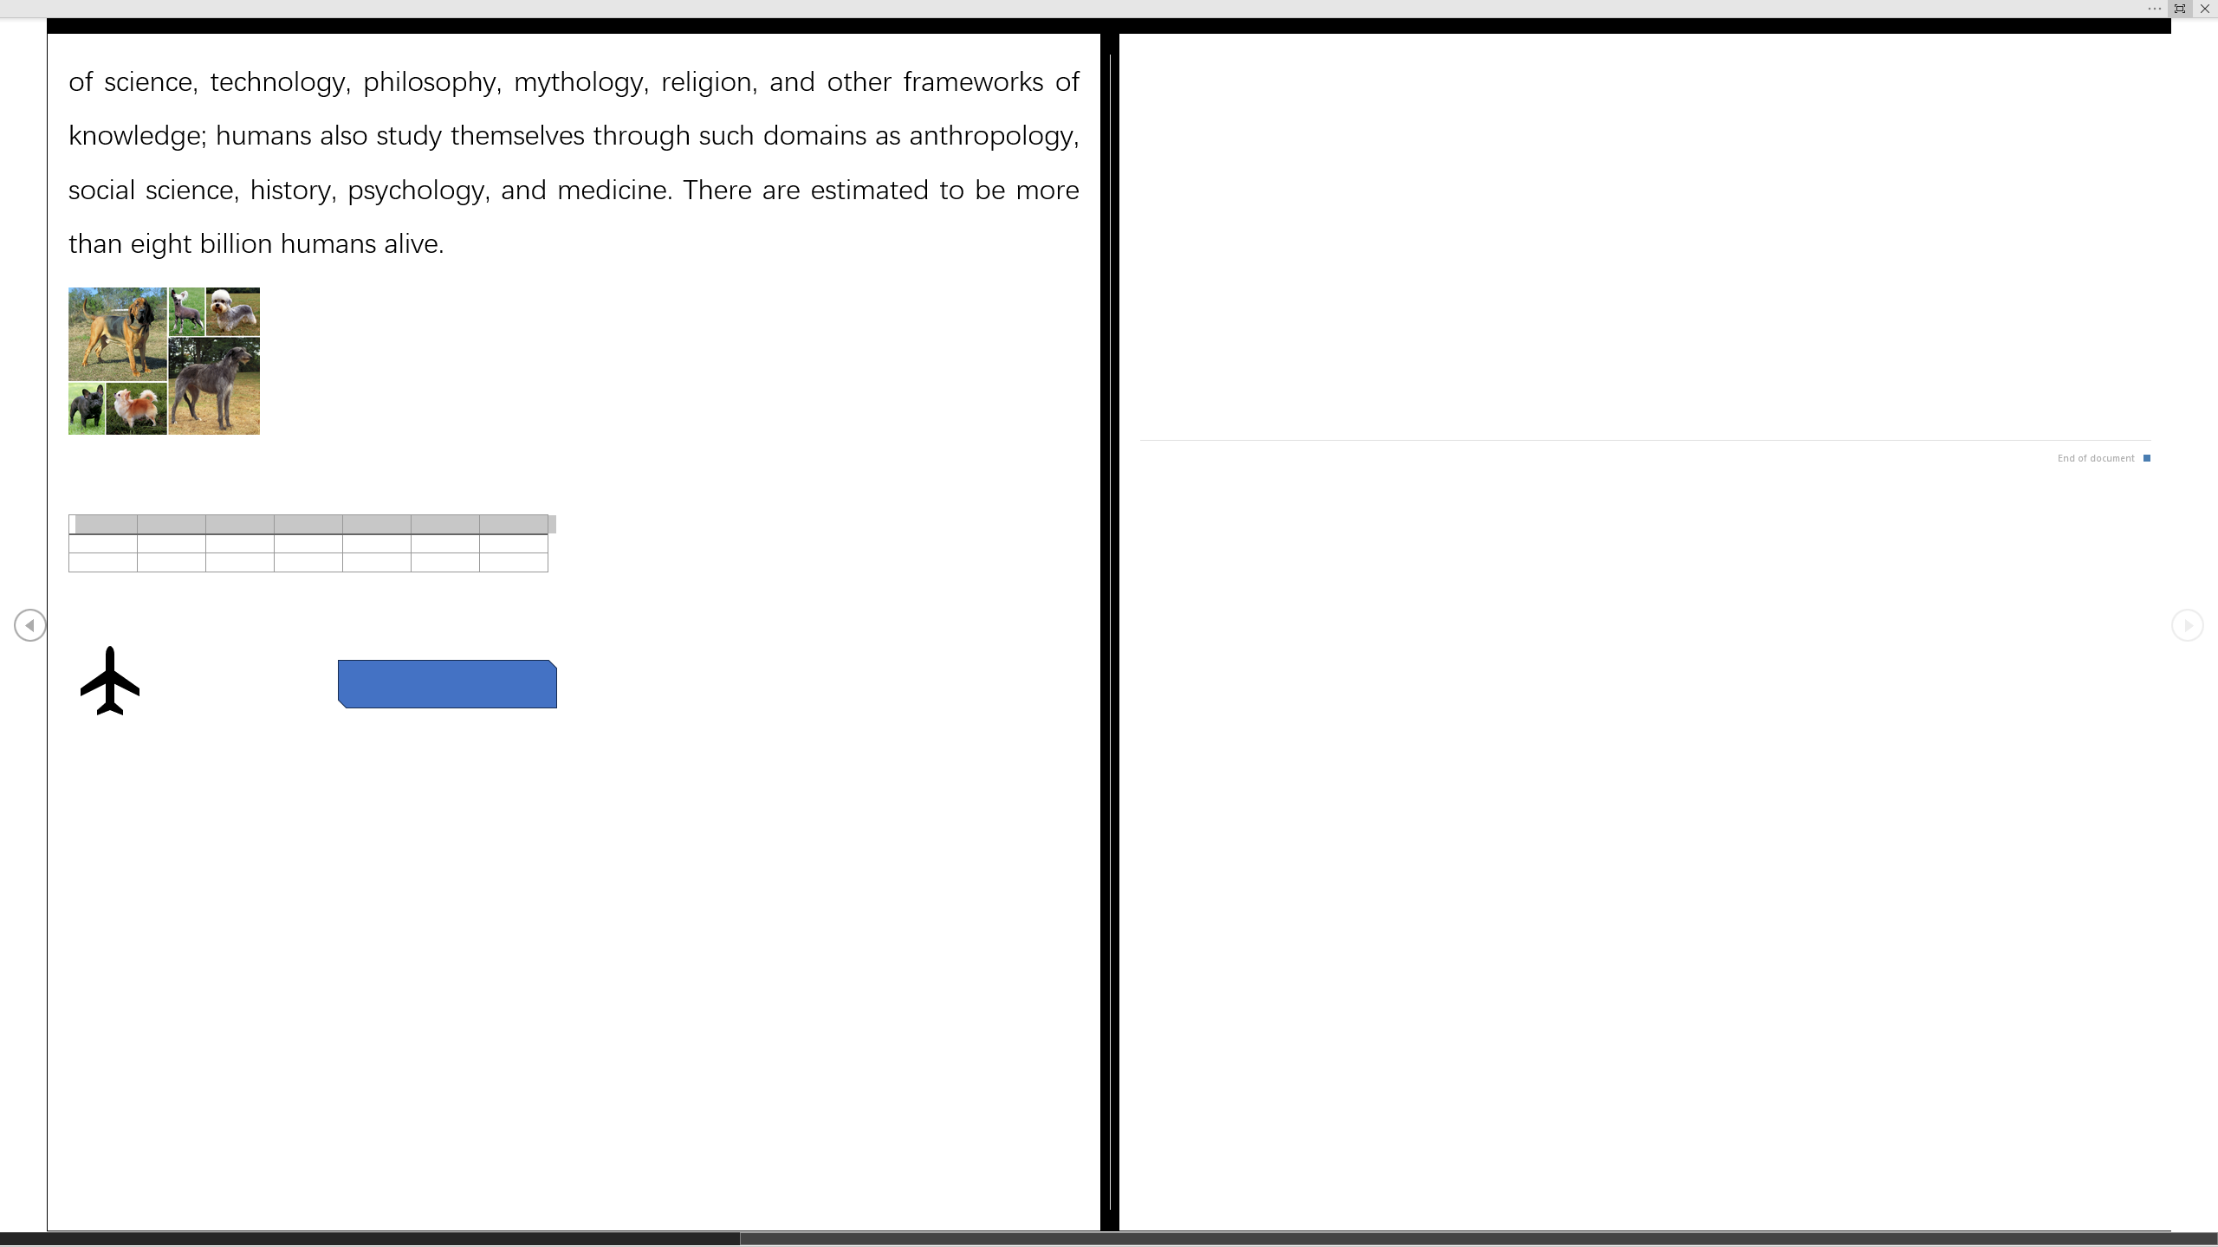  I want to click on Airplane with solid fill, so click(108, 680).